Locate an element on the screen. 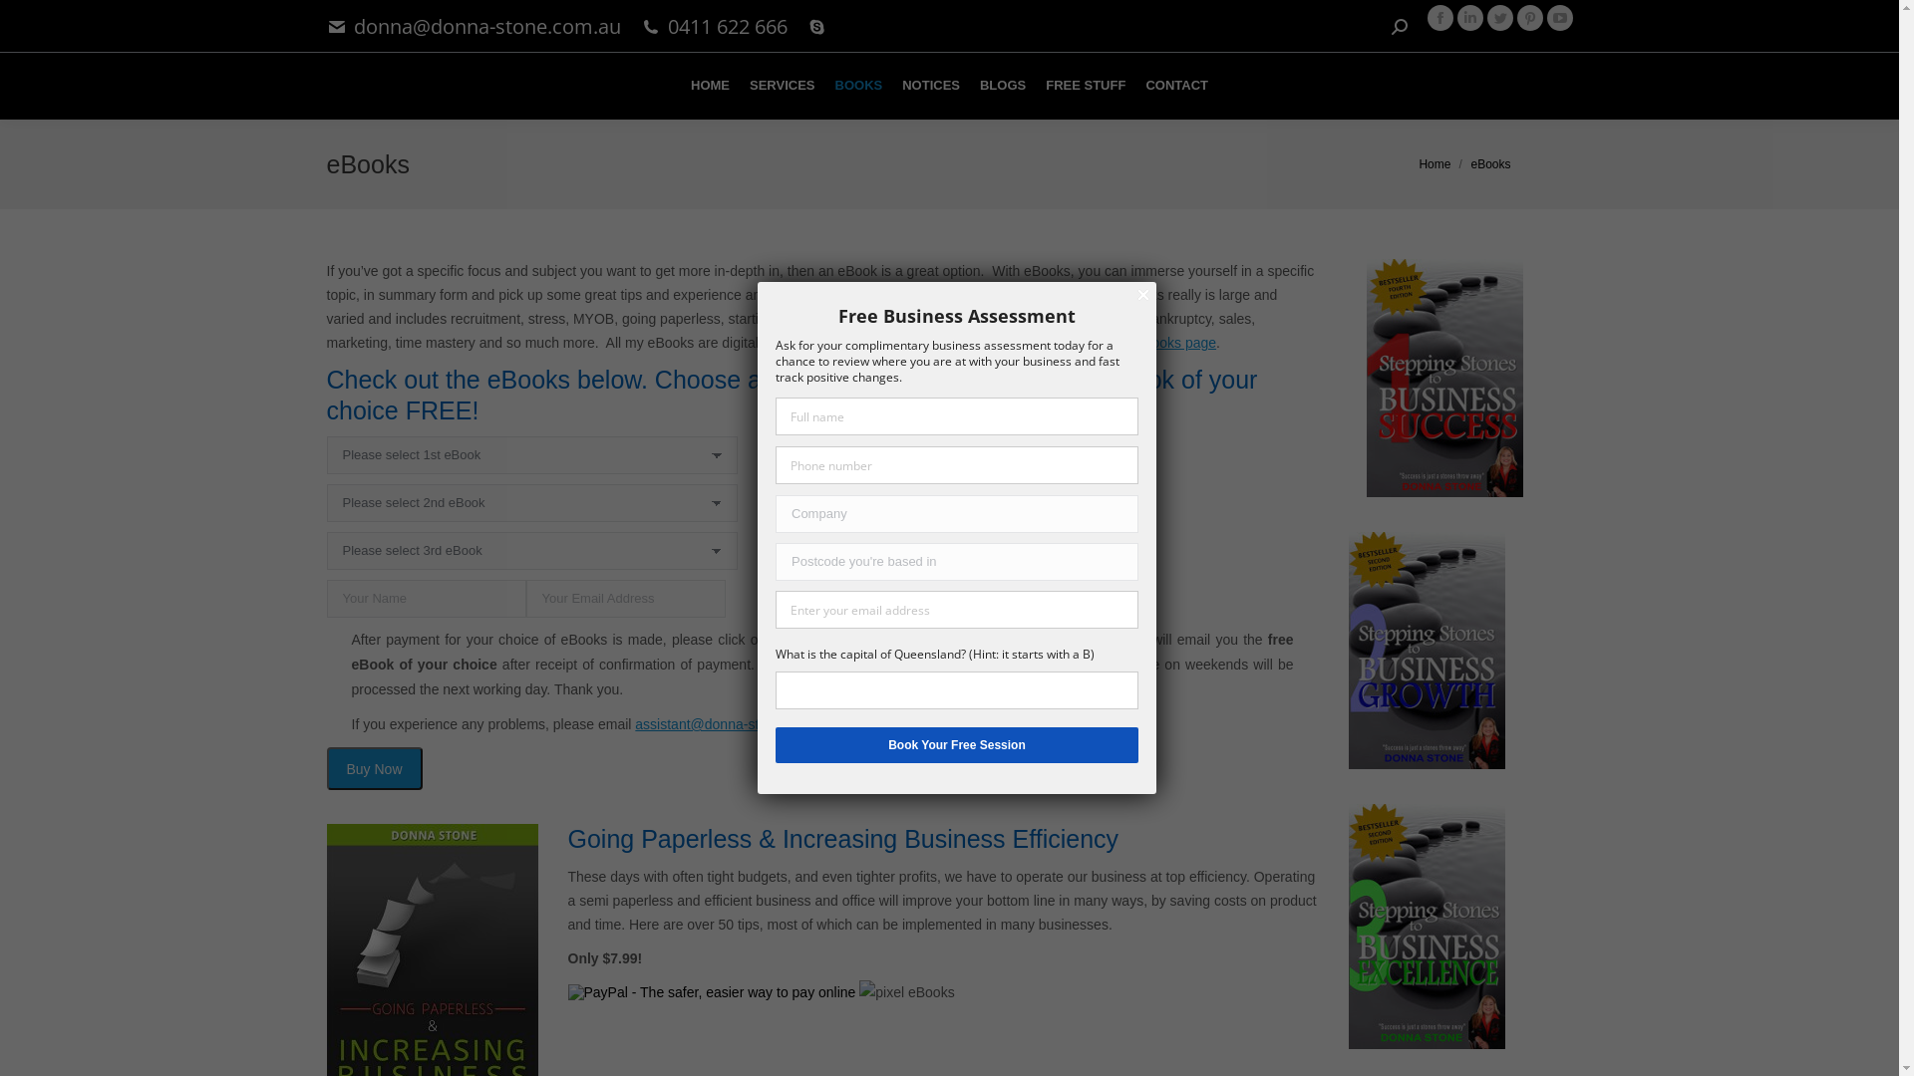 The image size is (1914, 1076). SERVICES is located at coordinates (783, 86).